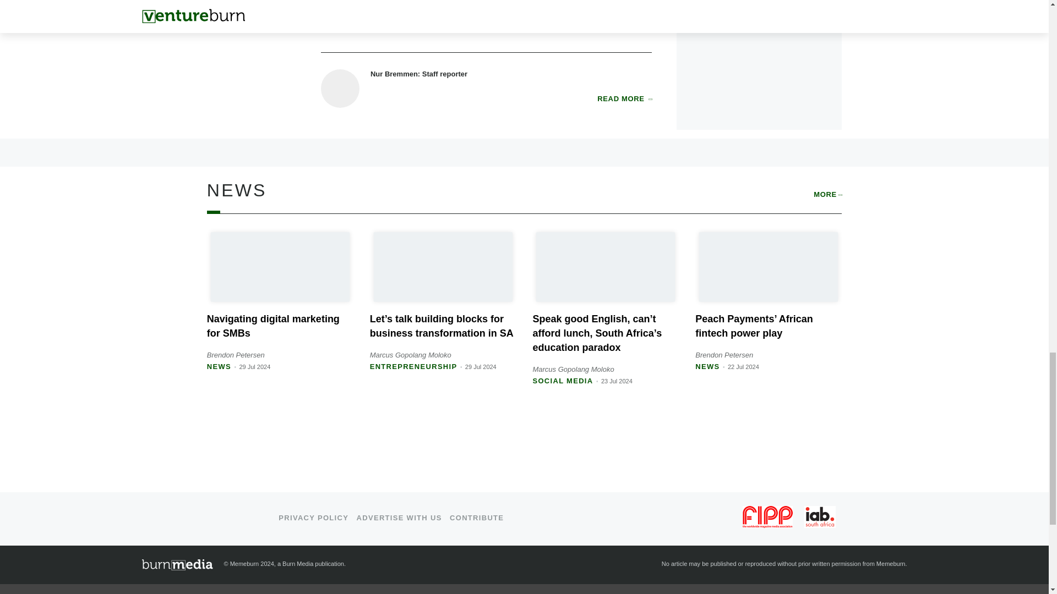 This screenshot has height=594, width=1057. Describe the element at coordinates (273, 326) in the screenshot. I see `Navigating digital marketing for SMBs` at that location.